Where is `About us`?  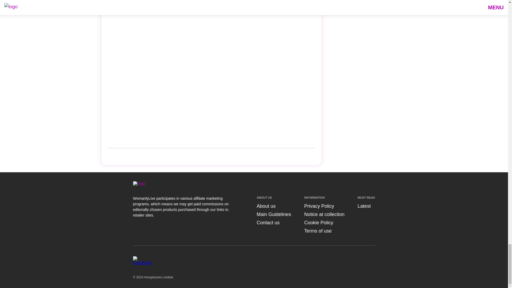 About us is located at coordinates (266, 206).